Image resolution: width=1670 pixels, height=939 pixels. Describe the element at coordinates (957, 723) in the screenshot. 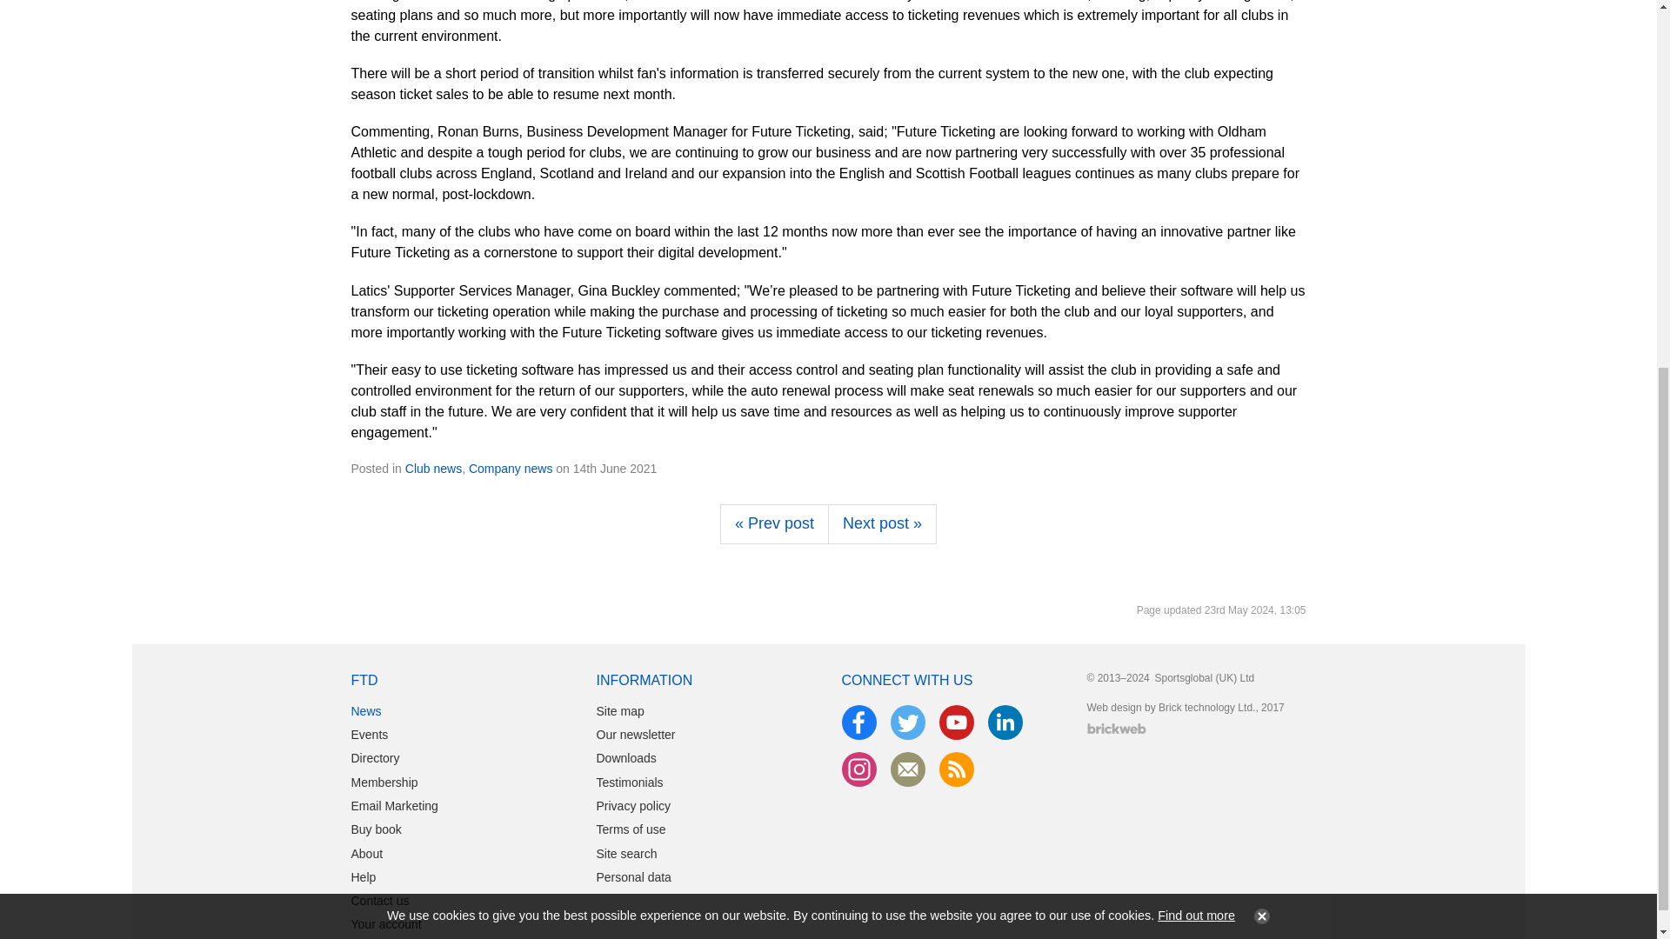

I see `YouTube` at that location.